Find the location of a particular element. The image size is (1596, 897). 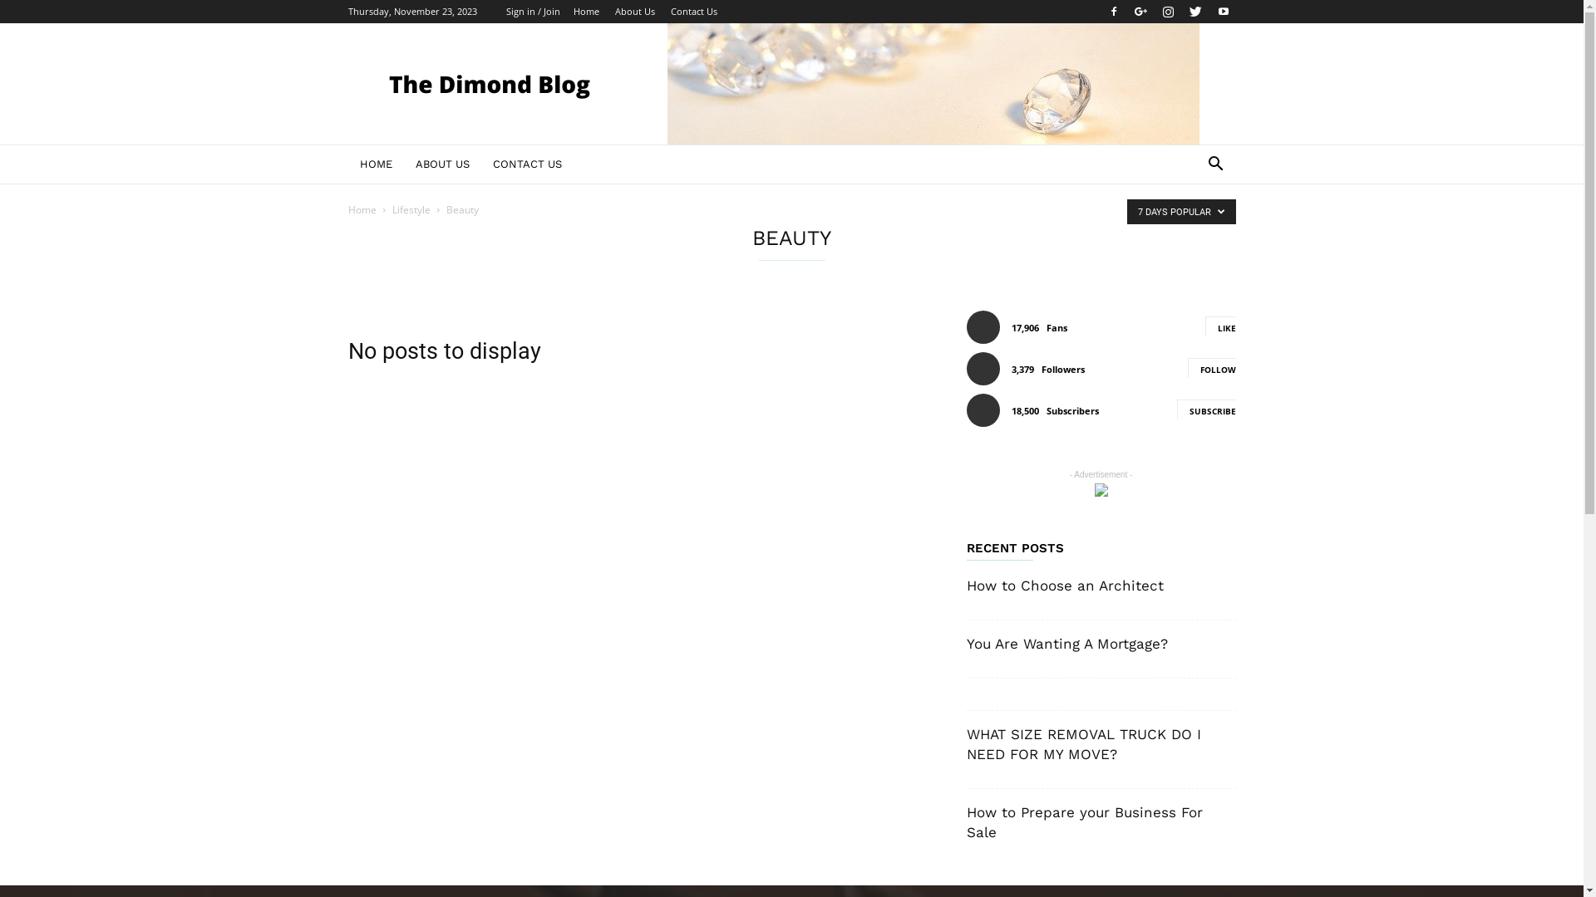

WHAT SIZE REMOVAL TRUCK DO I NEED FOR MY MOVE? is located at coordinates (1083, 744).